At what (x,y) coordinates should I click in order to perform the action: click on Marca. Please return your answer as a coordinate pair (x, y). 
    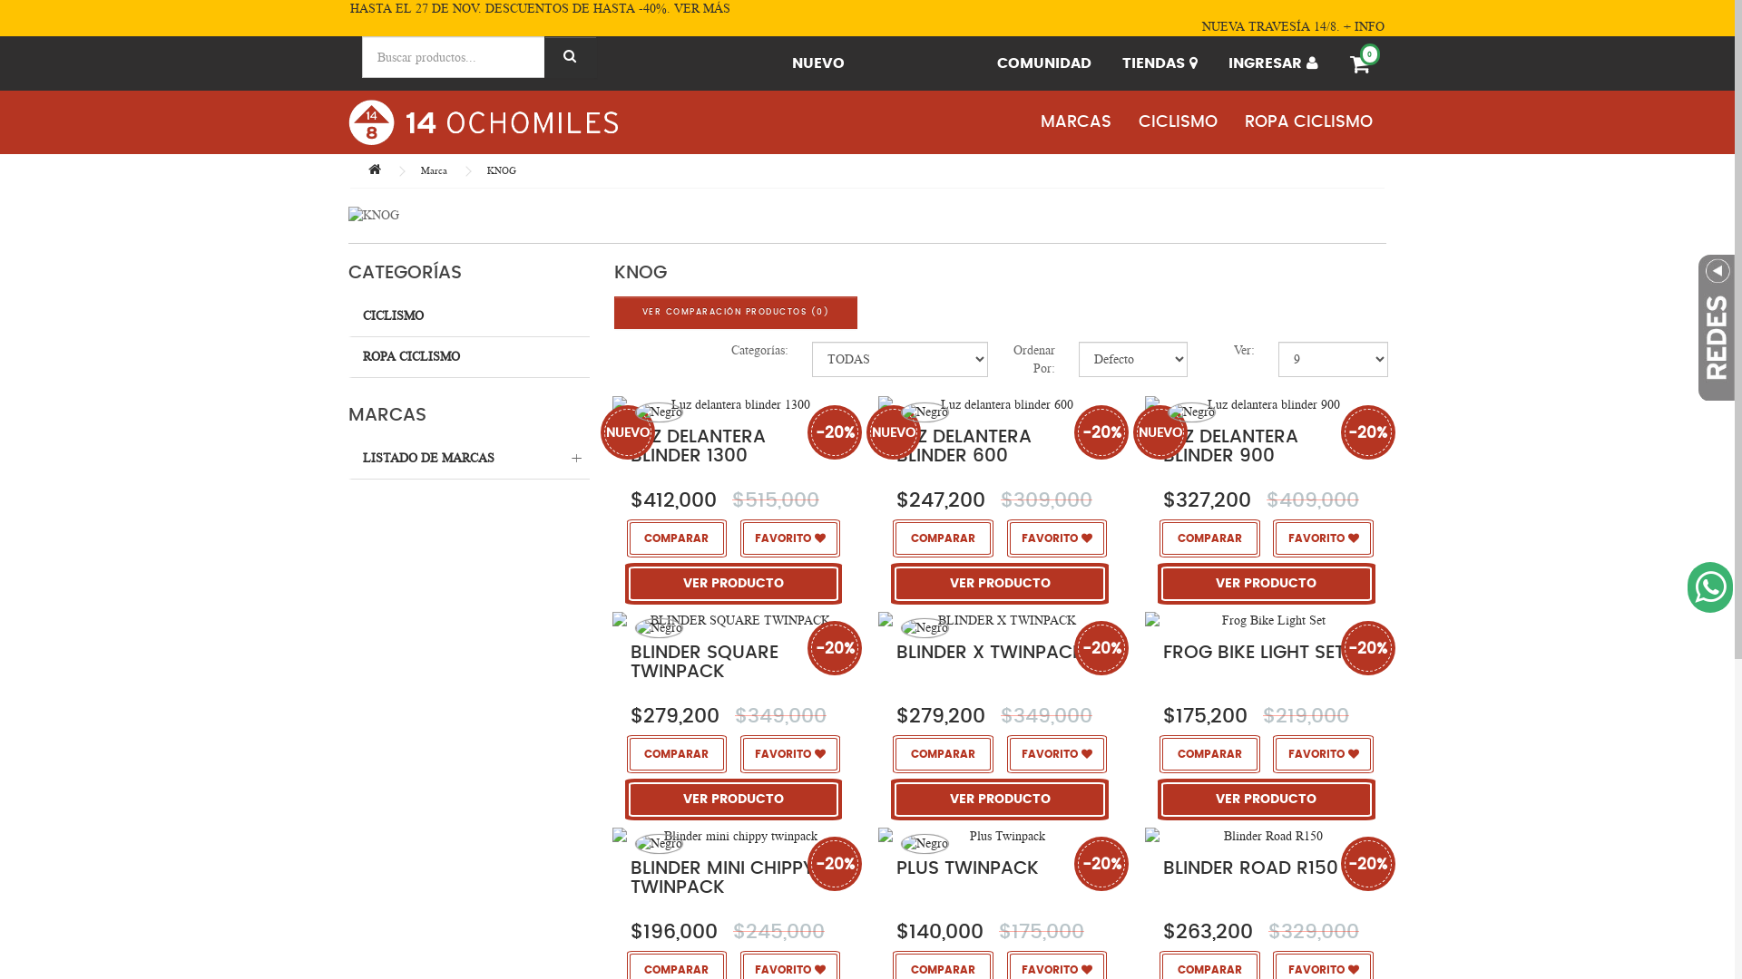
    Looking at the image, I should click on (434, 170).